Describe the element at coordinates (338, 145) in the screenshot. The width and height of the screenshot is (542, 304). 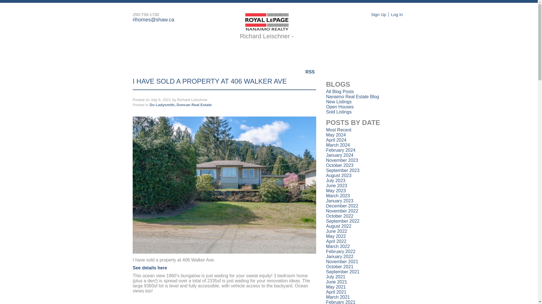
I see `March 2024` at that location.